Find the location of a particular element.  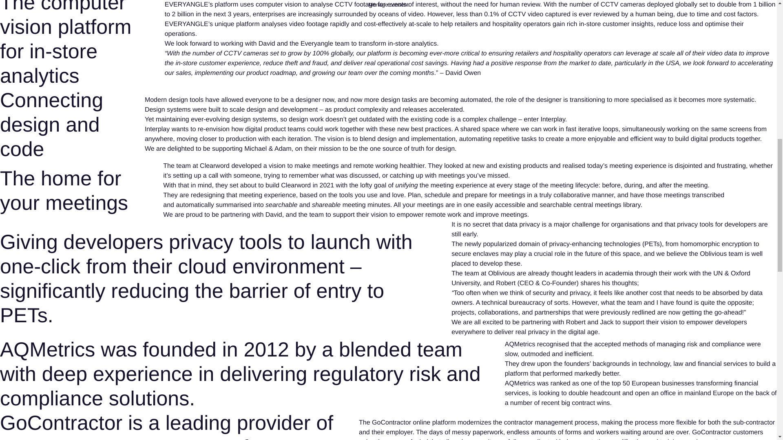

Adam is located at coordinates (283, 149).